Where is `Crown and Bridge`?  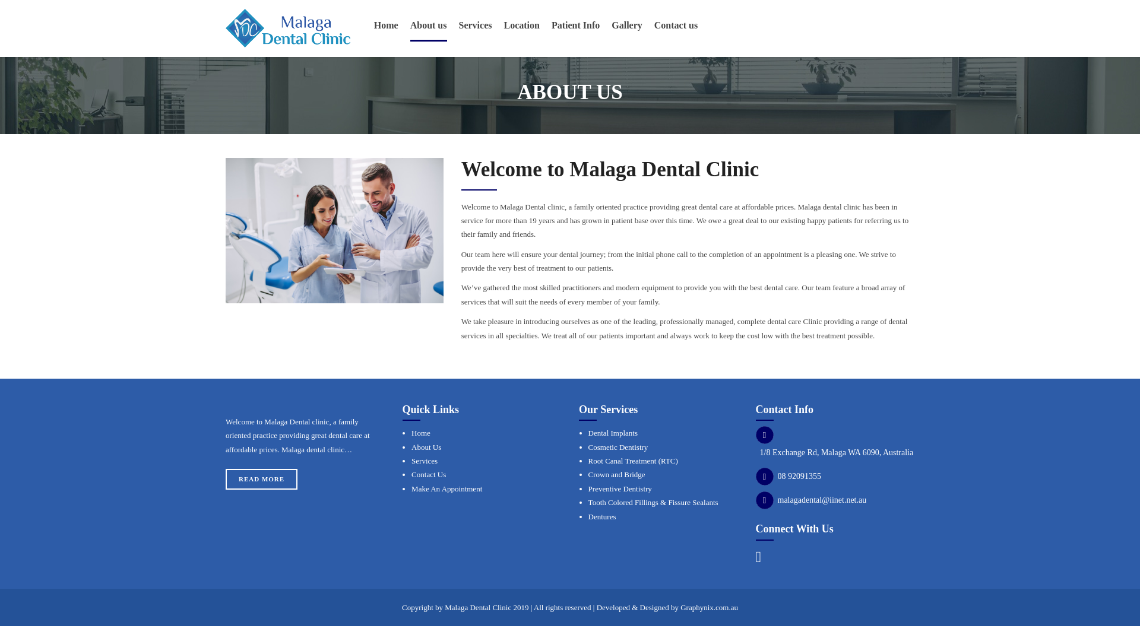
Crown and Bridge is located at coordinates (616, 474).